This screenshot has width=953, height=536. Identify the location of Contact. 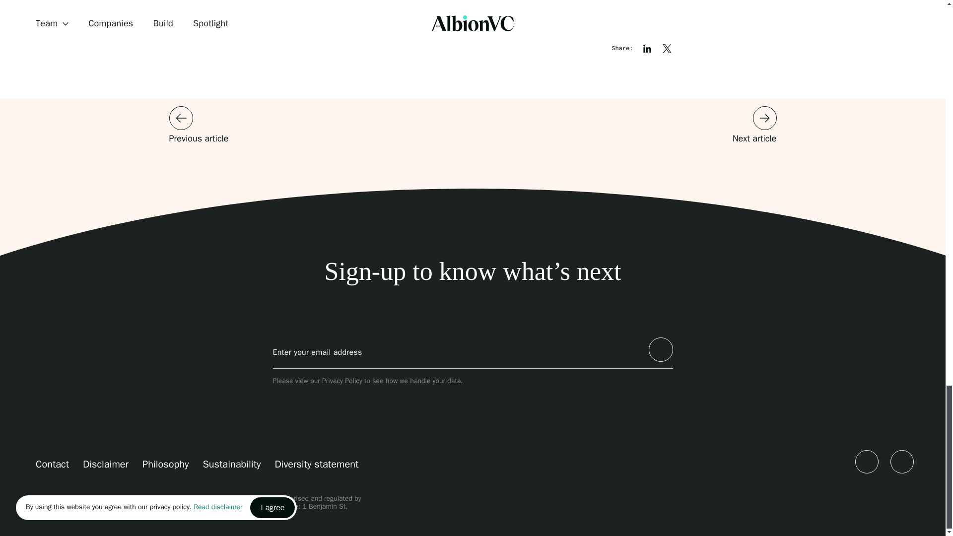
(52, 464).